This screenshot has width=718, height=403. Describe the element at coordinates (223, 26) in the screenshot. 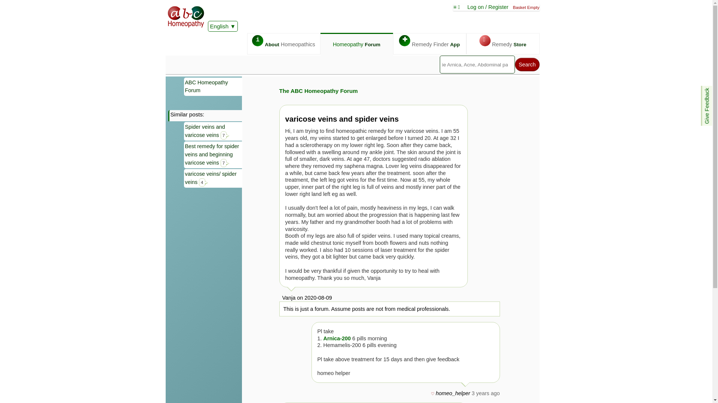

I see `English` at that location.